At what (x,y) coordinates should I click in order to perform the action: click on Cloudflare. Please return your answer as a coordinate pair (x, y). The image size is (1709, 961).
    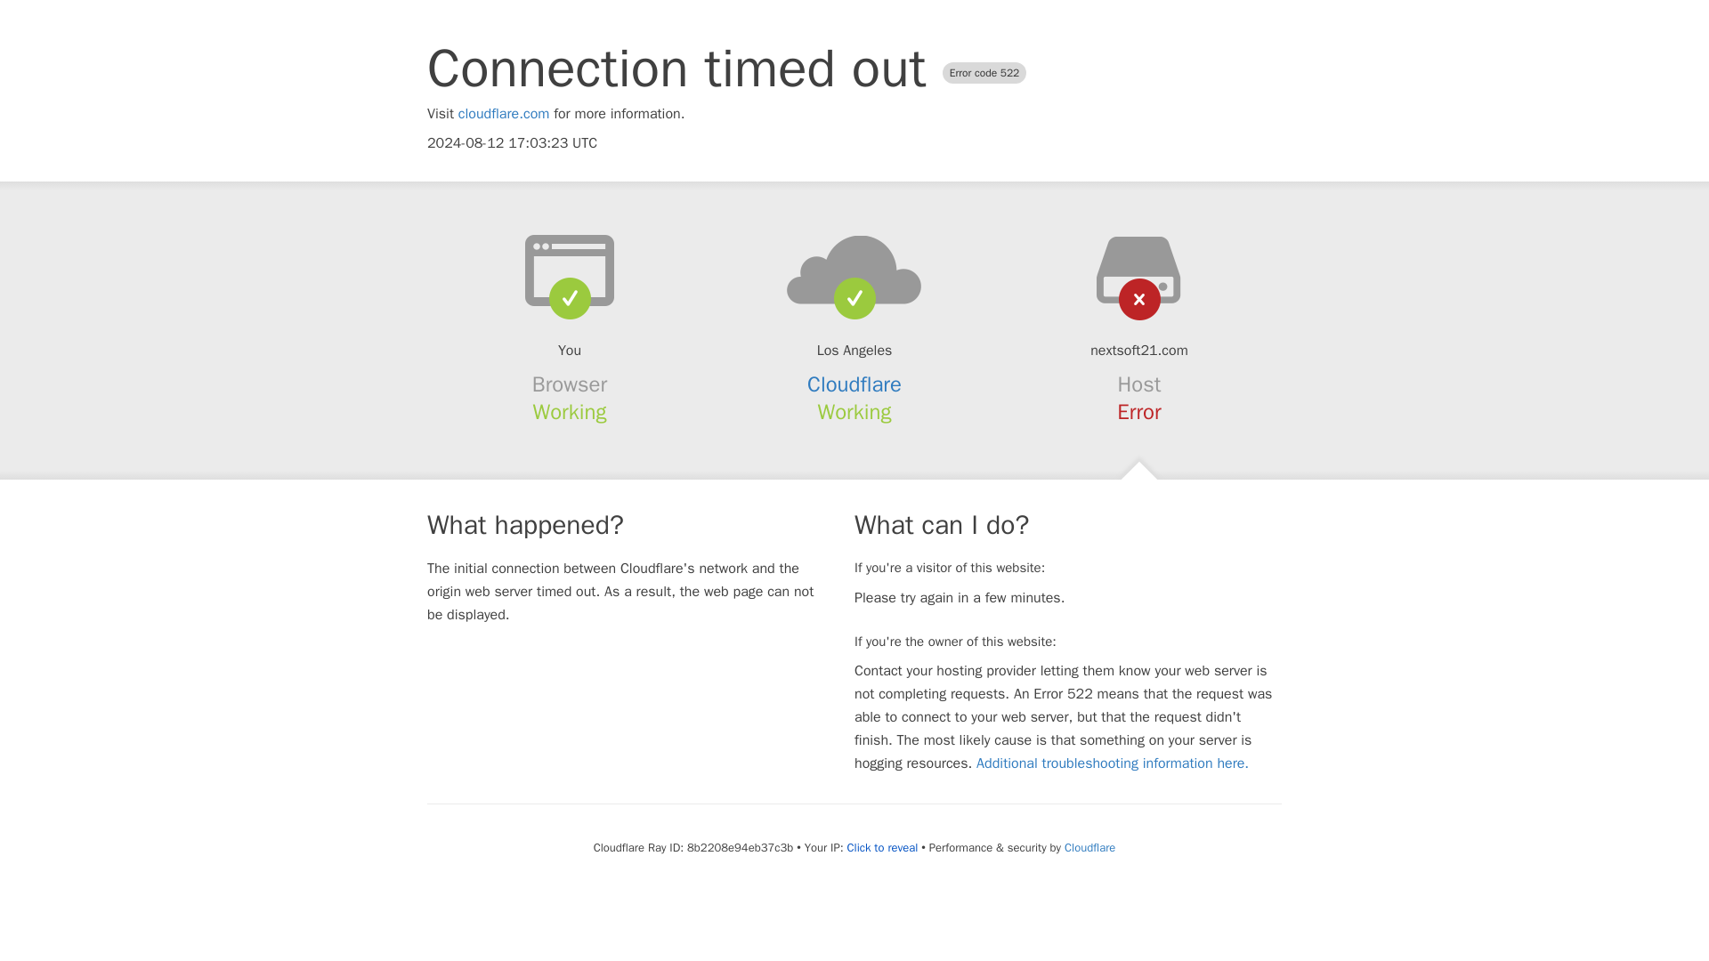
    Looking at the image, I should click on (1089, 847).